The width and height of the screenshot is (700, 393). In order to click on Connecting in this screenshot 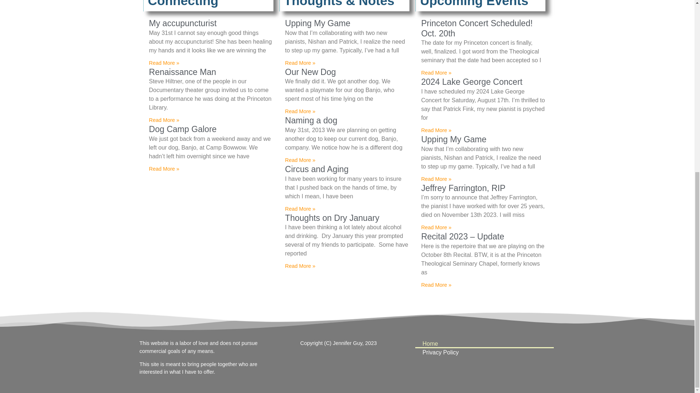, I will do `click(183, 4)`.